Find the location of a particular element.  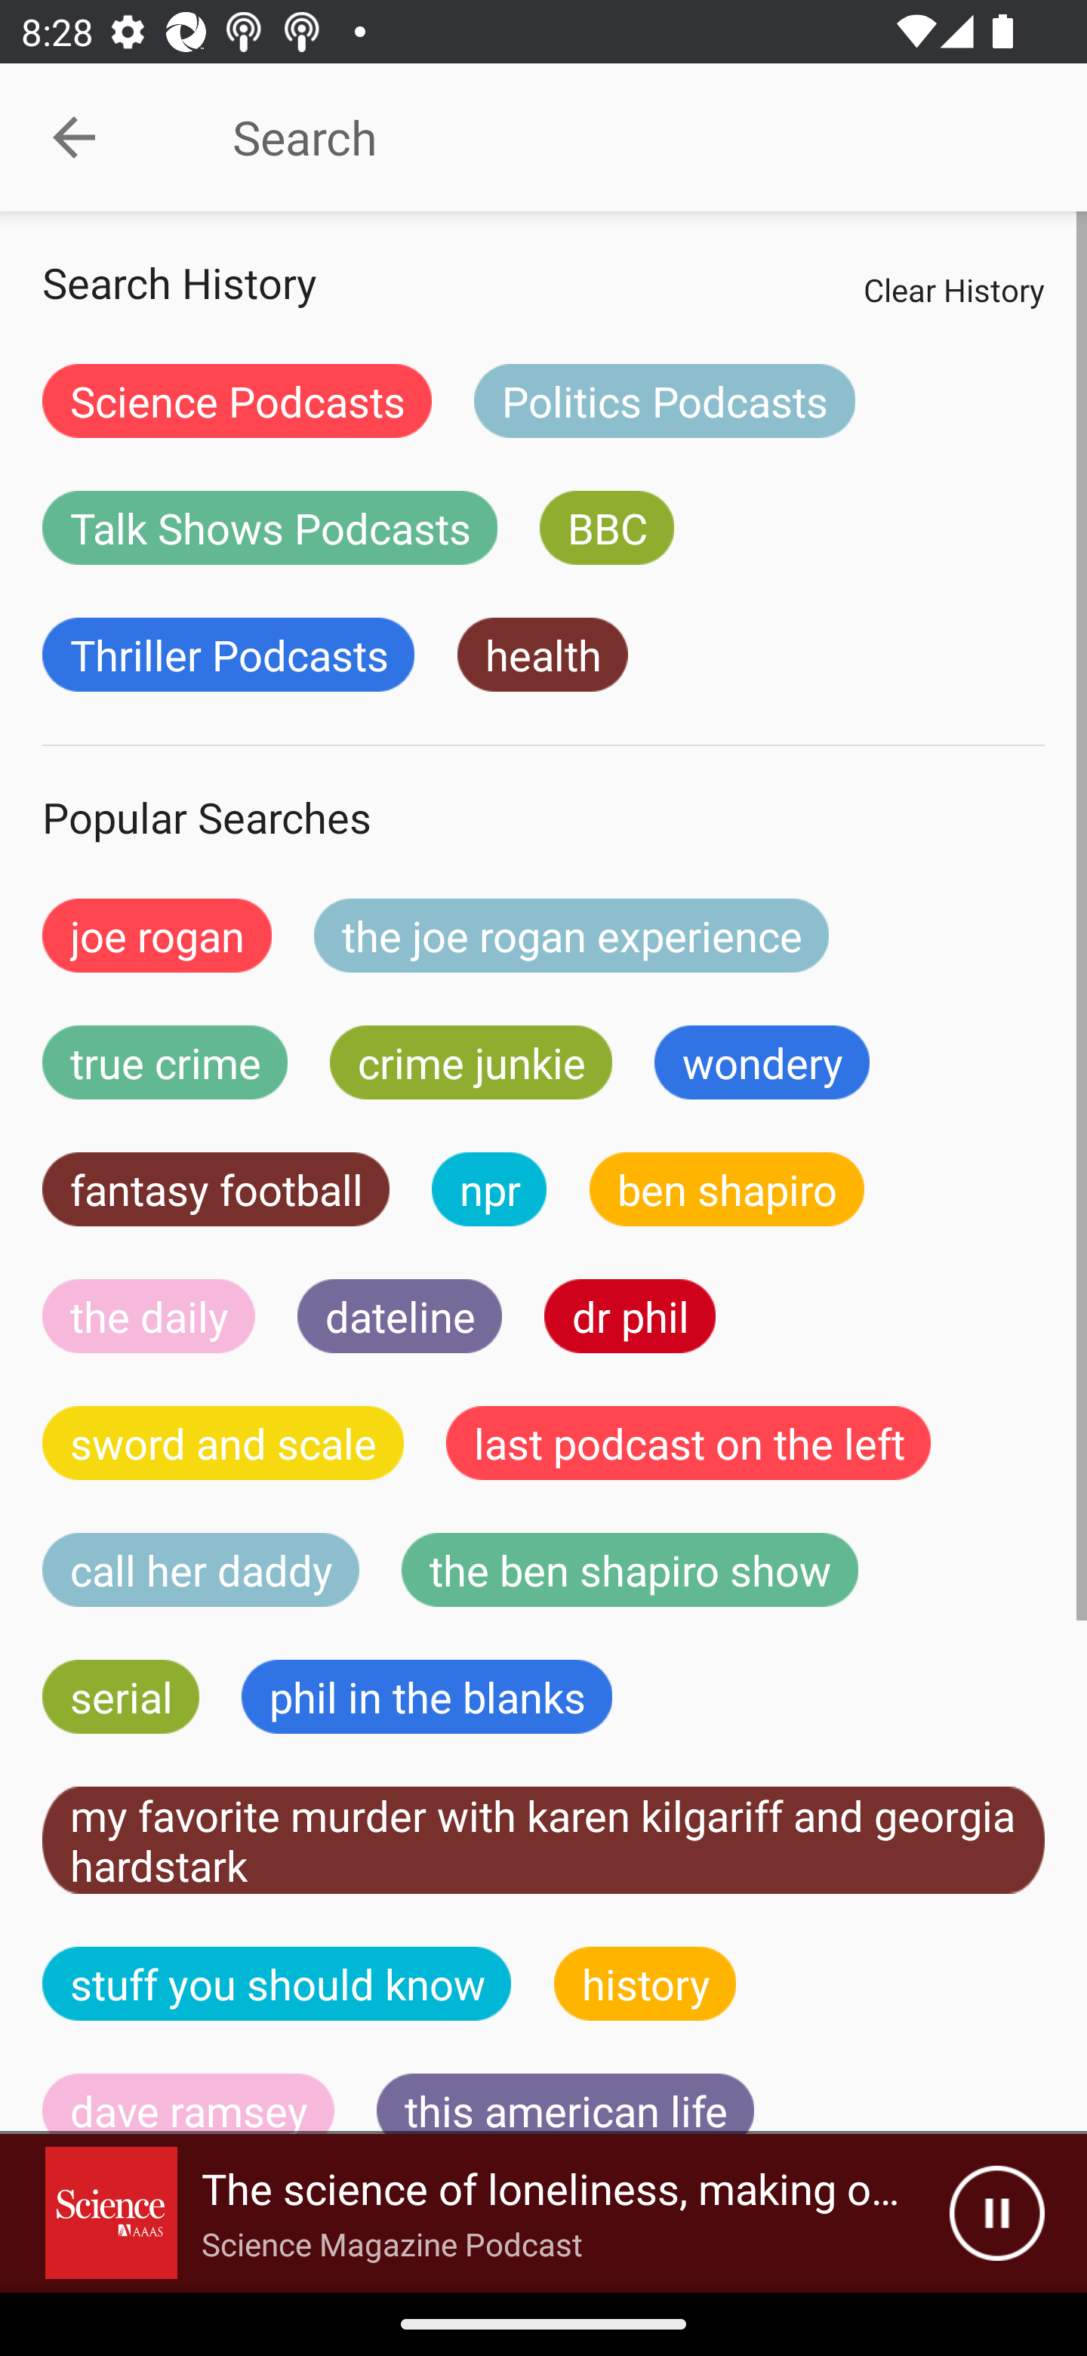

this american life is located at coordinates (565, 2104).